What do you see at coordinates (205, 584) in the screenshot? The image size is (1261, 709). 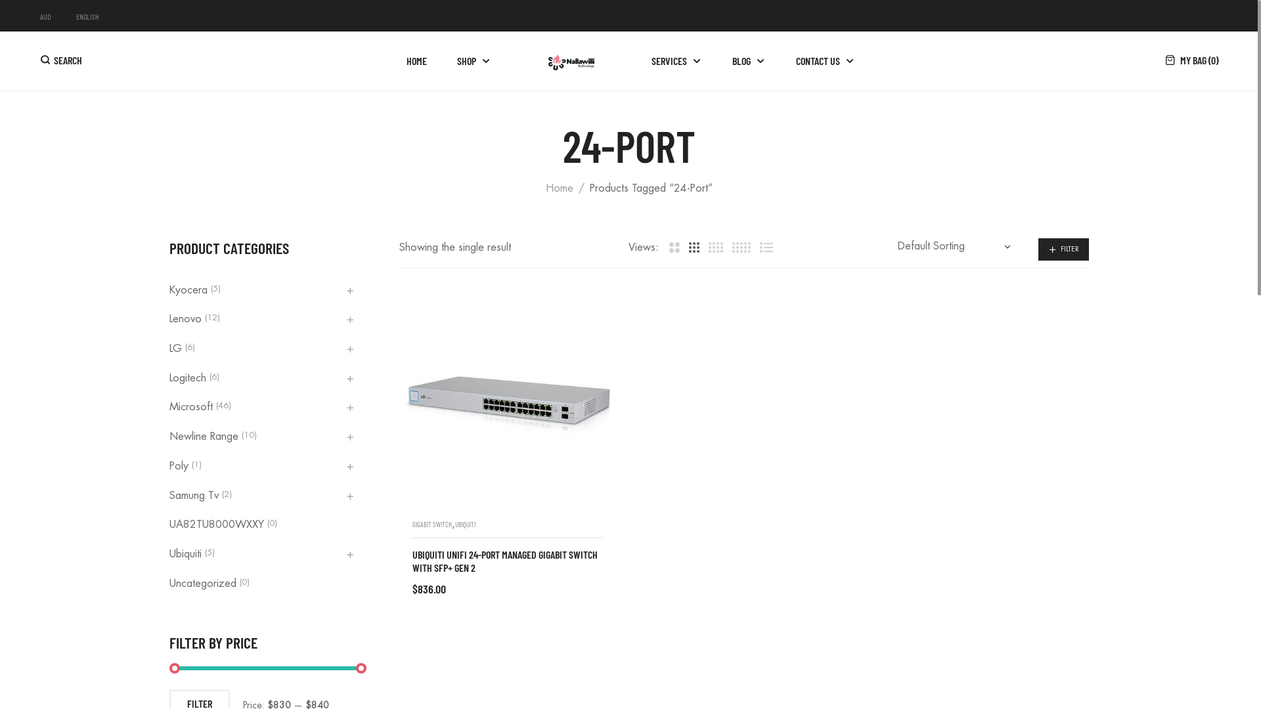 I see `Uncategorized` at bounding box center [205, 584].